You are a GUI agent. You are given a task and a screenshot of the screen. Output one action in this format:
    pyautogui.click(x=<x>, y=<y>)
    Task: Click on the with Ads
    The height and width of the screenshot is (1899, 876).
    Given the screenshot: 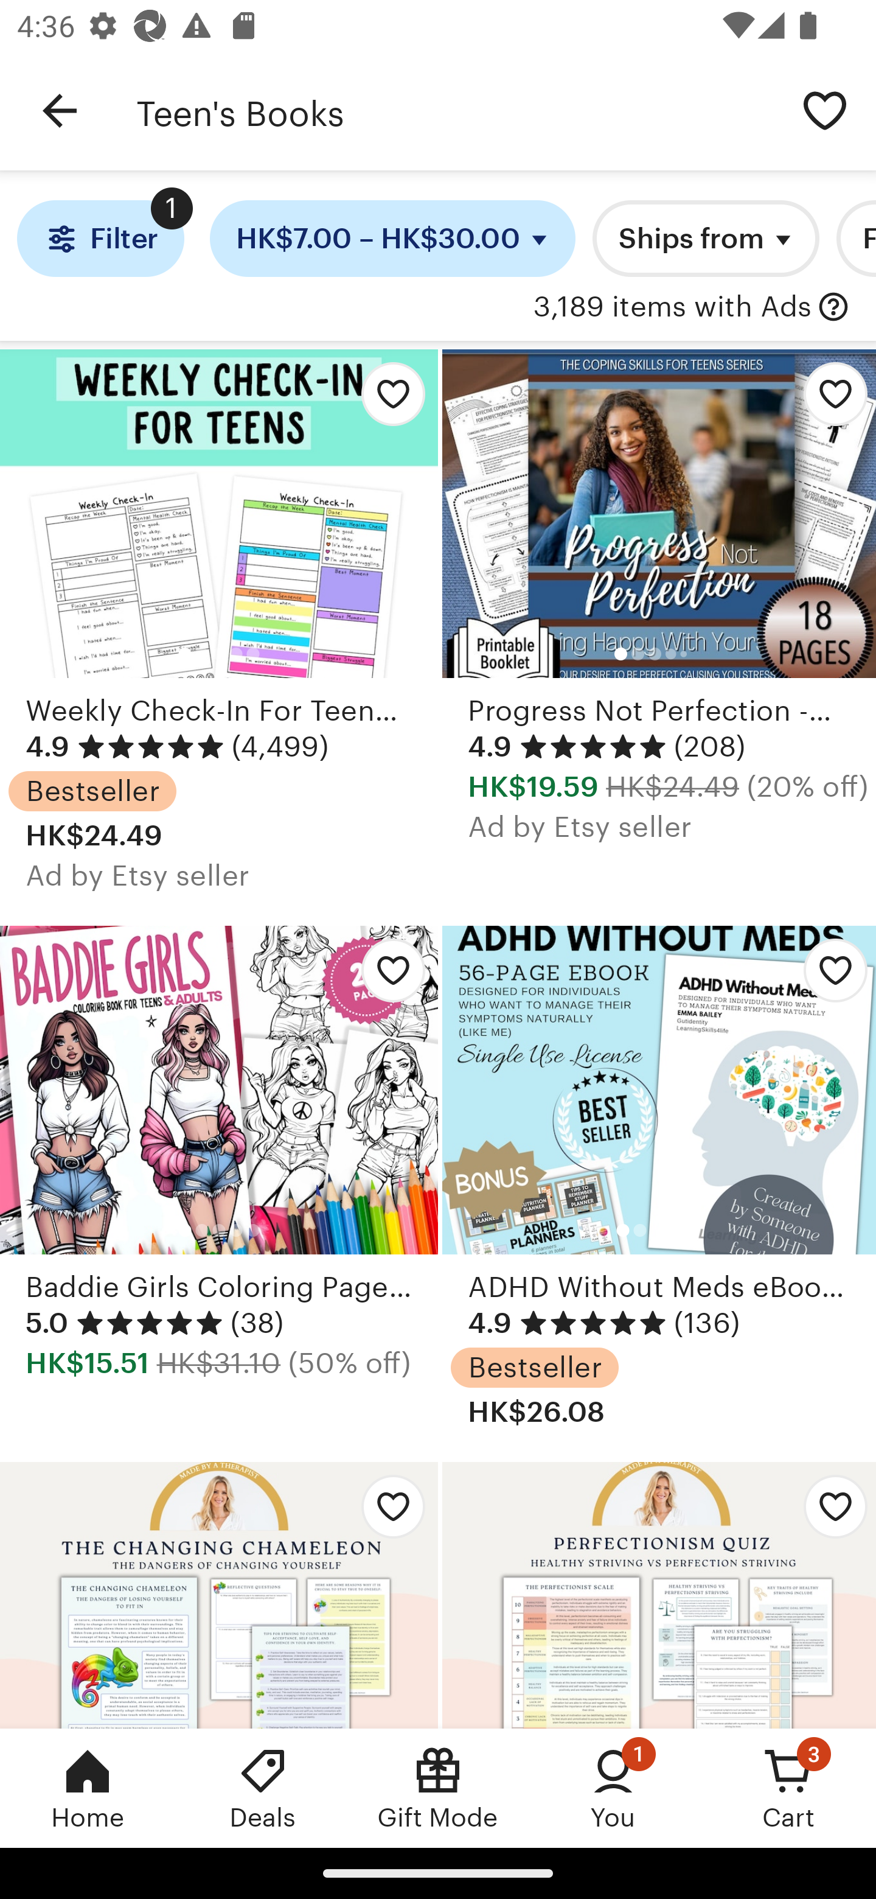 What is the action you would take?
    pyautogui.click(x=833, y=307)
    